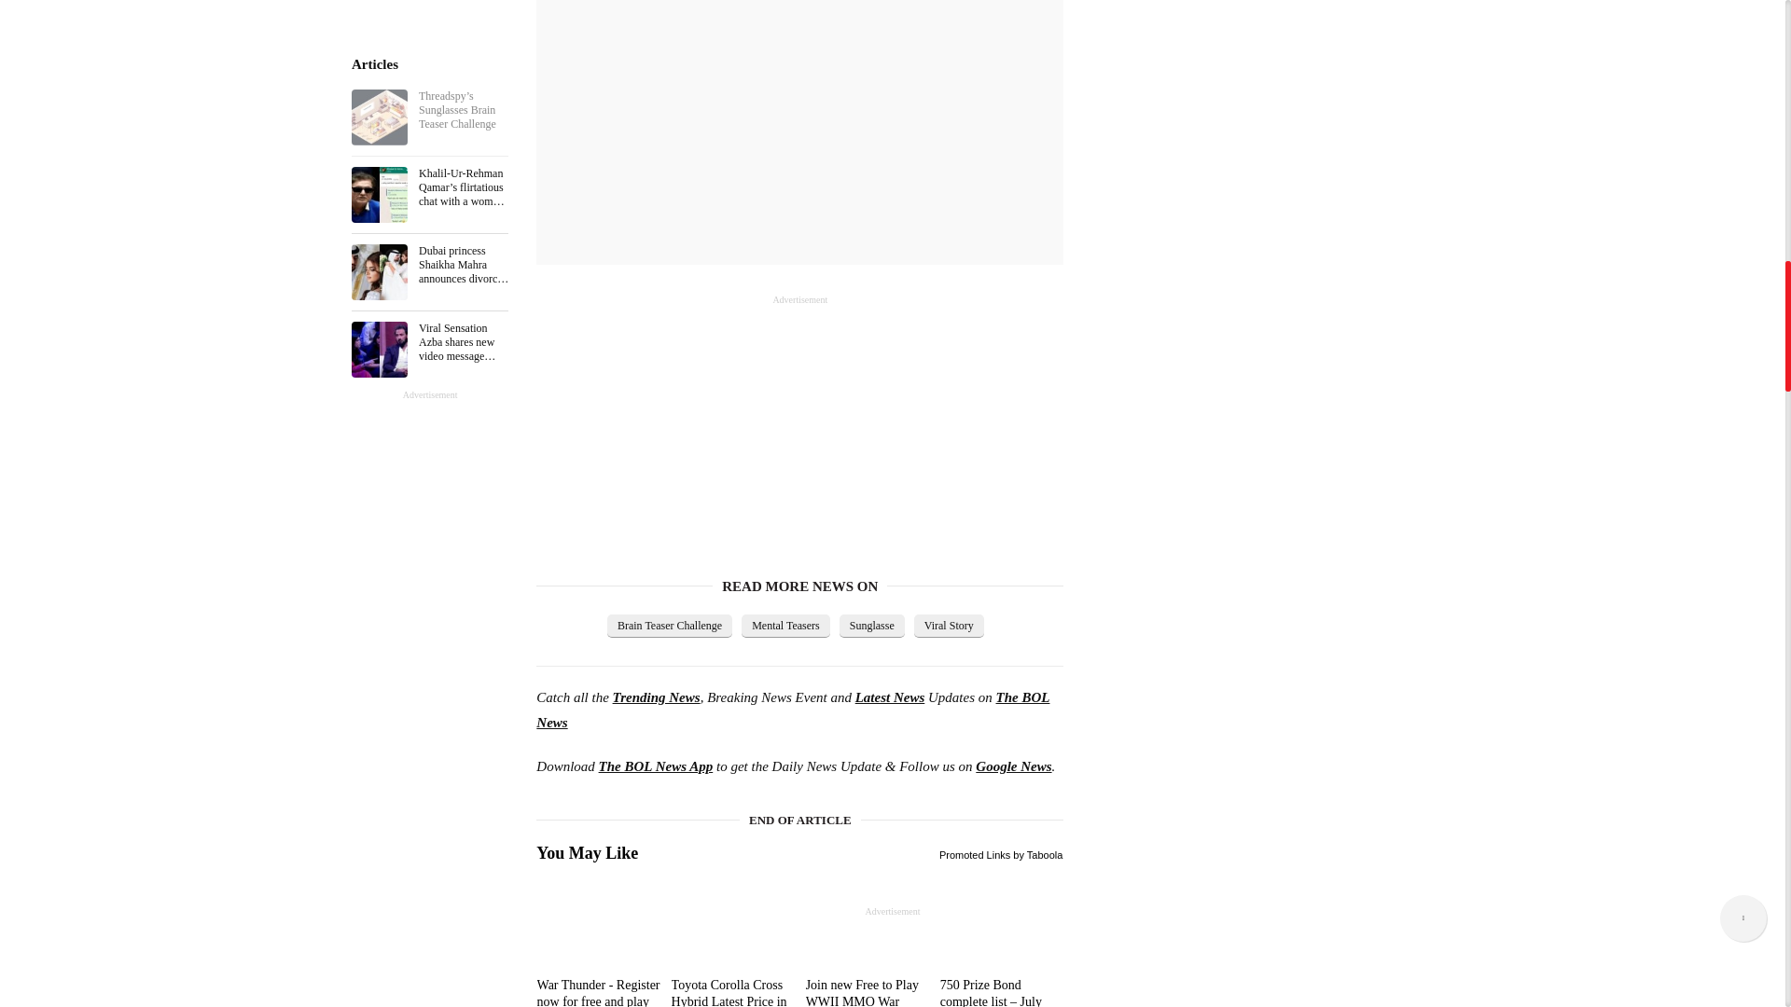 The width and height of the screenshot is (1791, 1007). What do you see at coordinates (733, 992) in the screenshot?
I see `Toyota Corolla Cross Hybrid Latest Price in Pakistan 2024` at bounding box center [733, 992].